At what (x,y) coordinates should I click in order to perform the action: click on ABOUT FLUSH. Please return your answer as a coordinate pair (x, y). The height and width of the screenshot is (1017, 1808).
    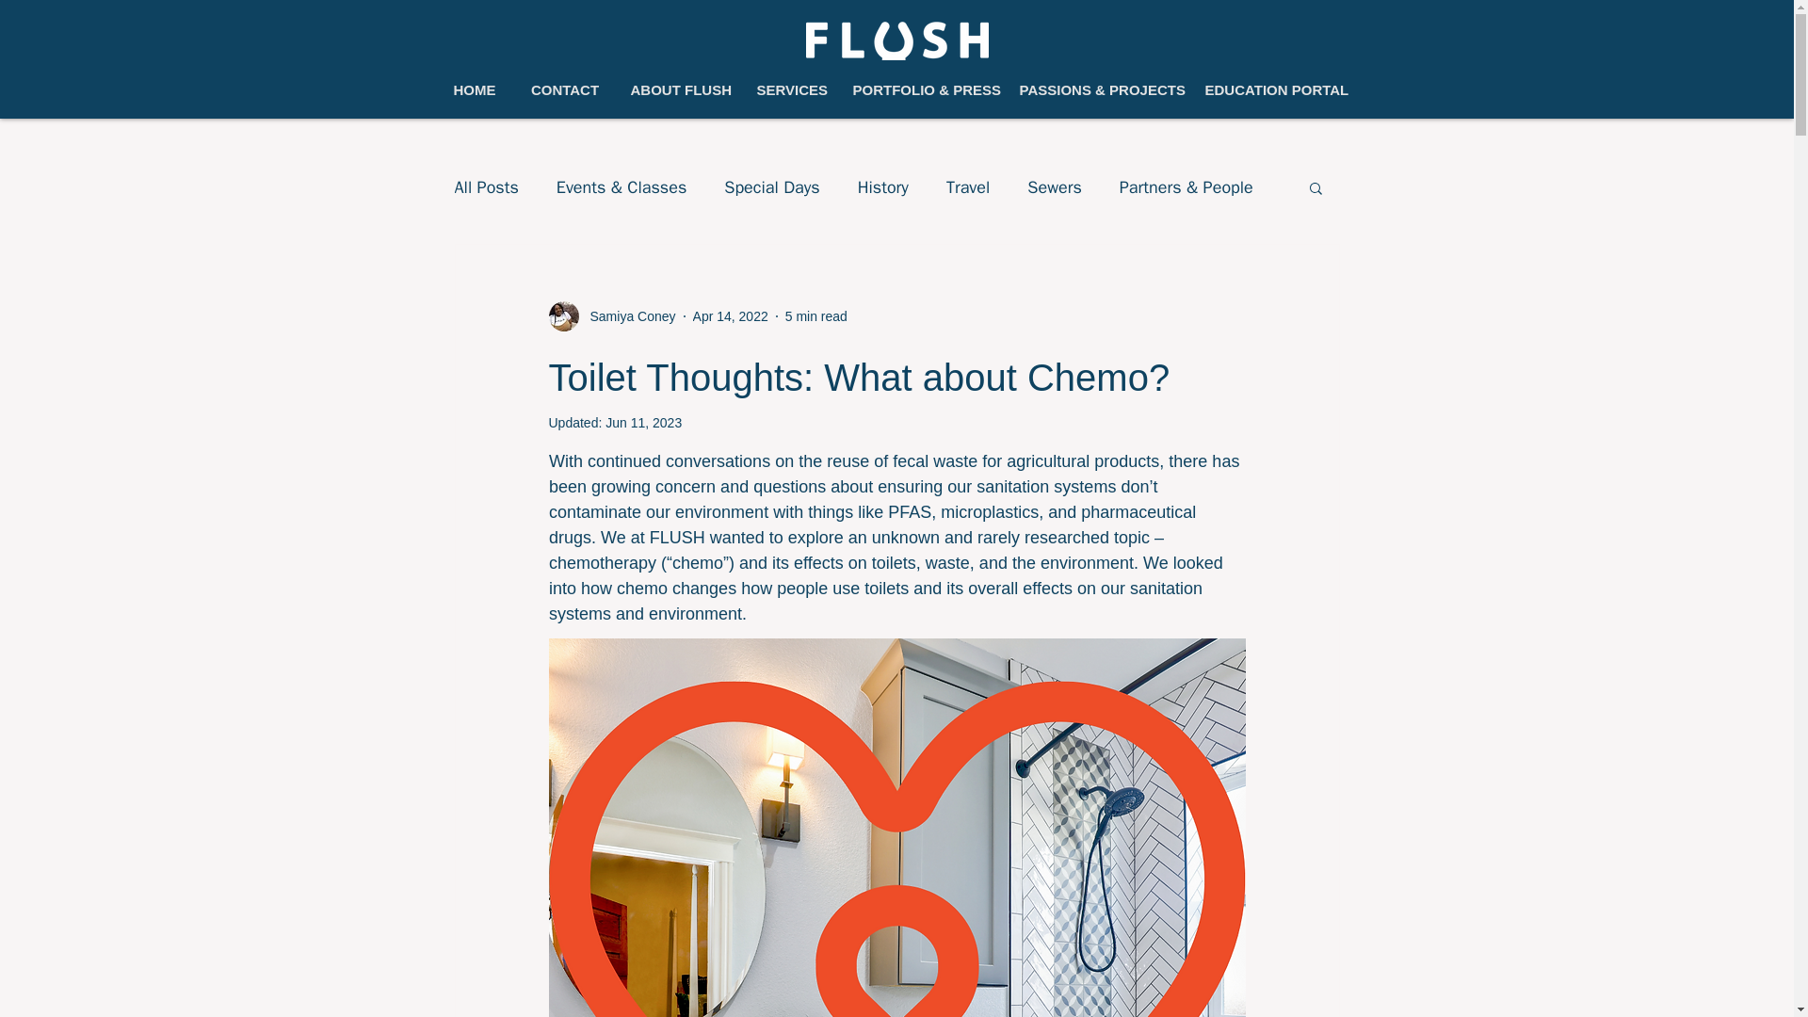
    Looking at the image, I should click on (678, 90).